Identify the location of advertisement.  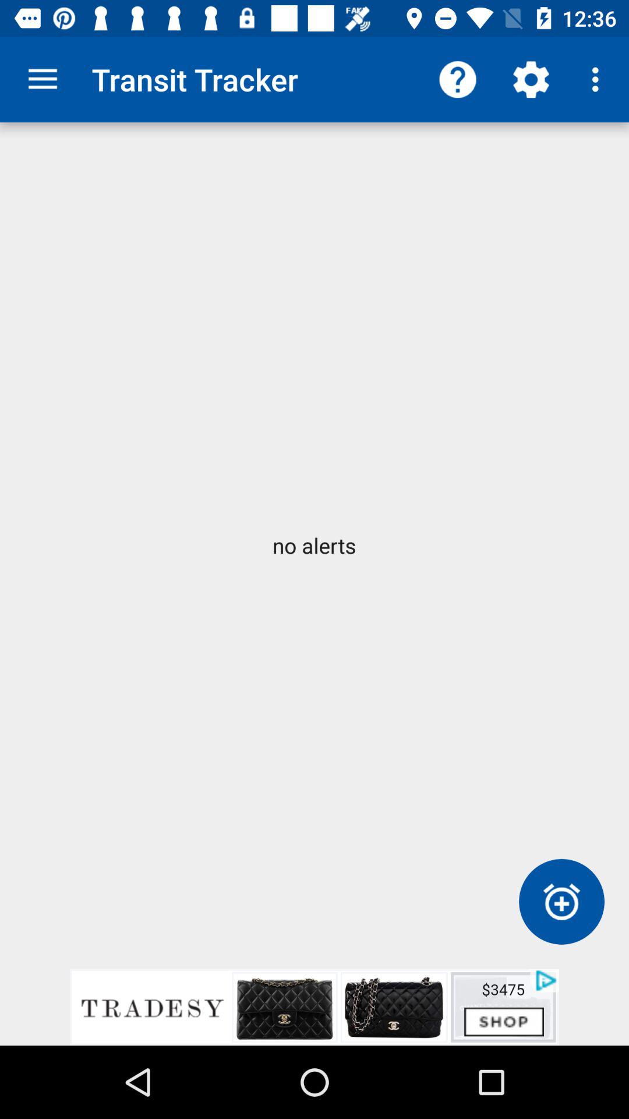
(314, 1007).